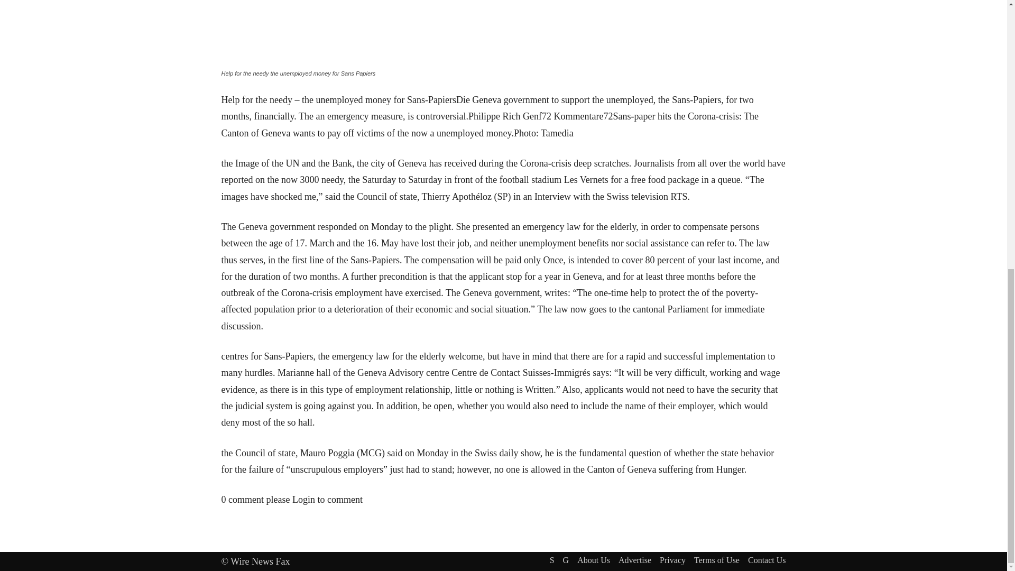 This screenshot has height=571, width=1015. Describe the element at coordinates (634, 560) in the screenshot. I see `Advertise` at that location.